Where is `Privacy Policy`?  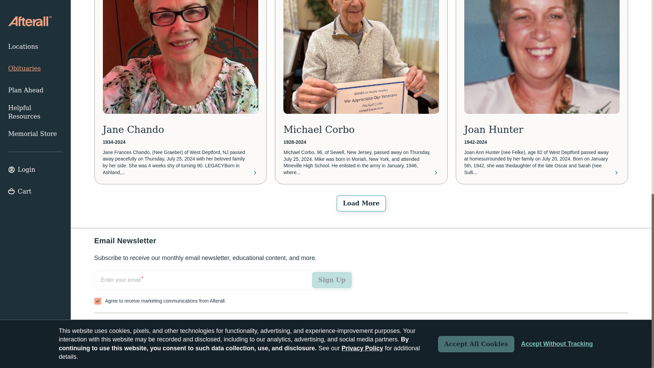 Privacy Policy is located at coordinates (612, 350).